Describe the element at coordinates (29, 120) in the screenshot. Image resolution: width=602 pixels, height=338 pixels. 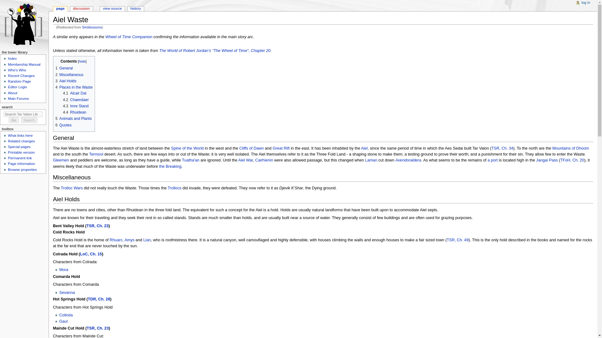
I see `Search` at that location.